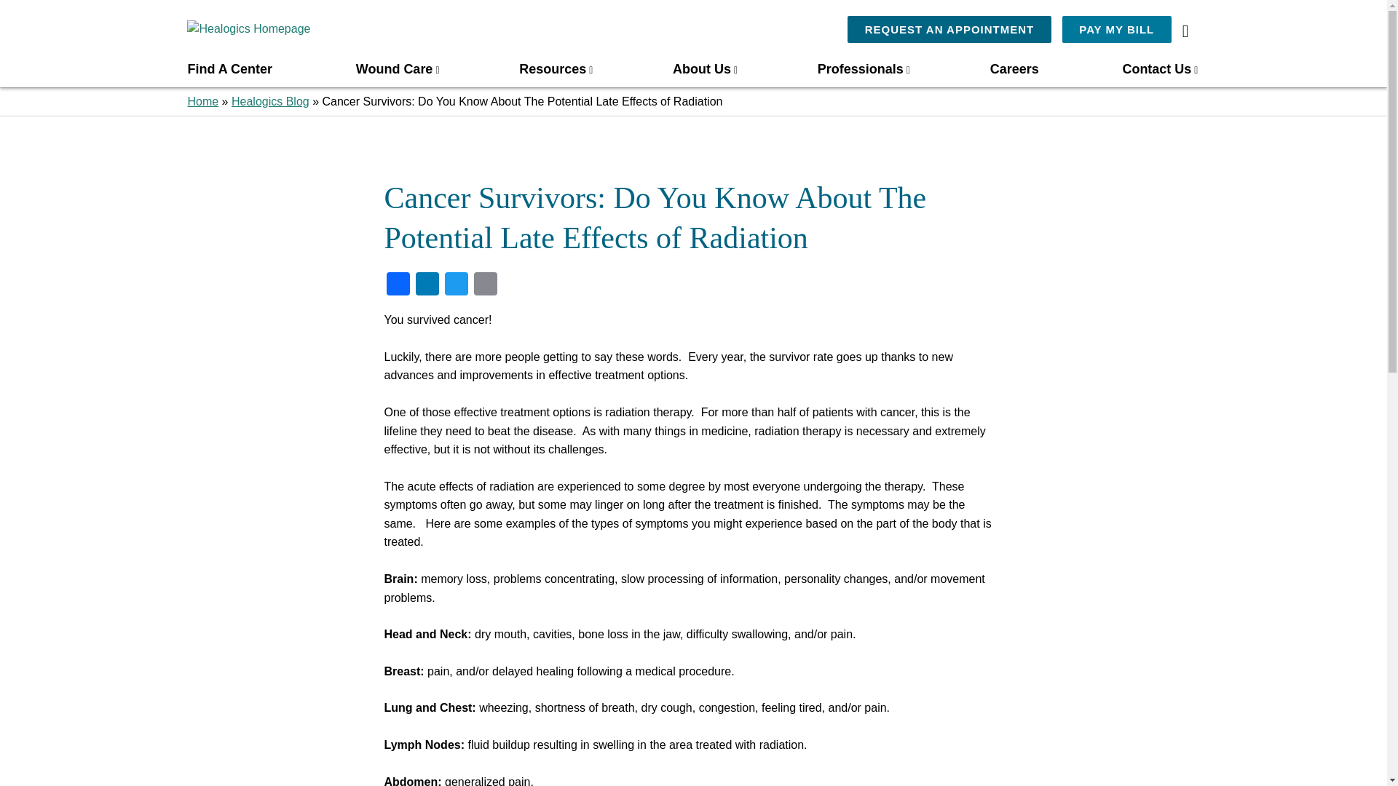  What do you see at coordinates (486, 285) in the screenshot?
I see `Email` at bounding box center [486, 285].